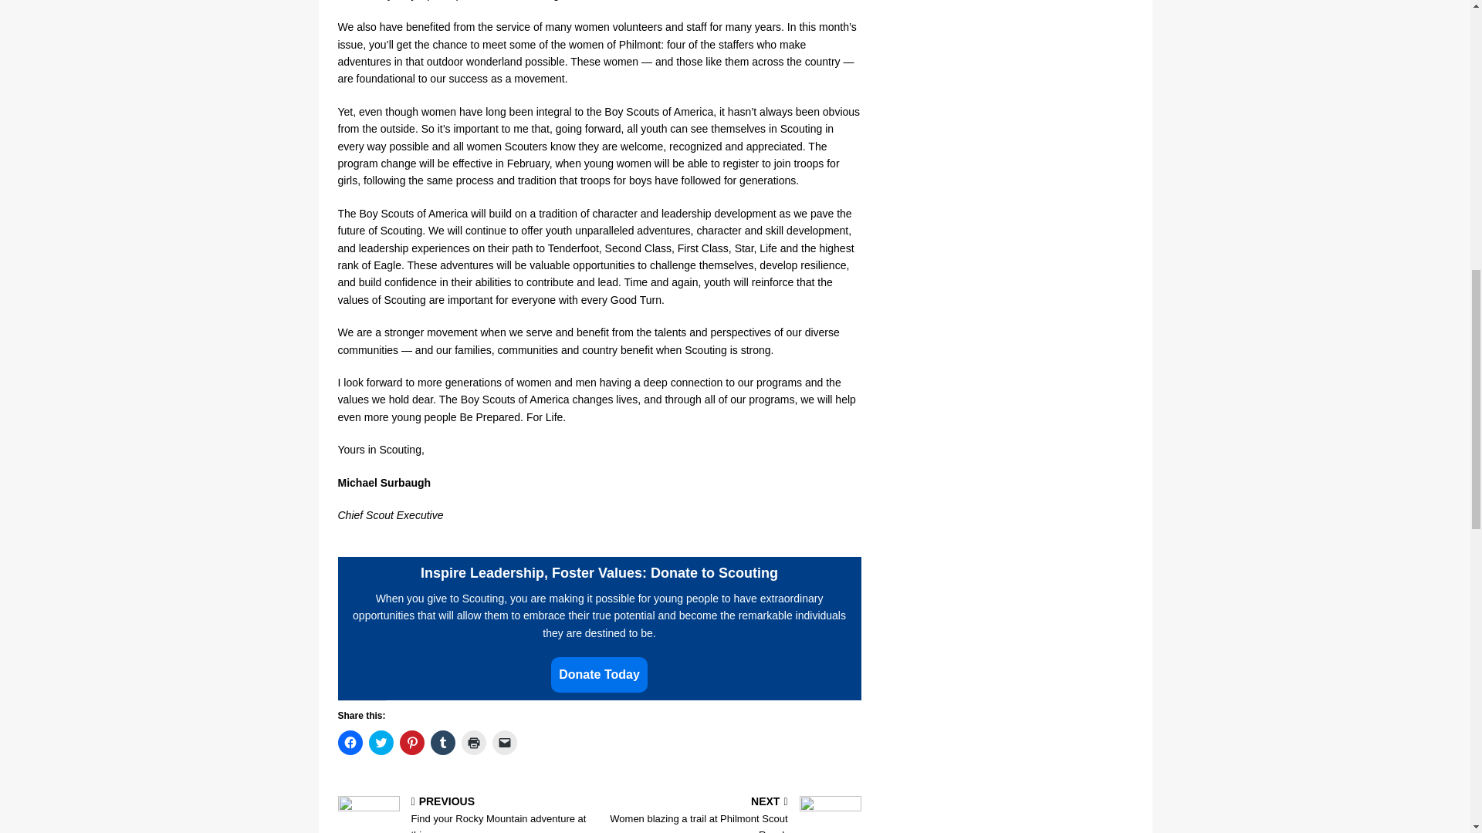  Describe the element at coordinates (473, 742) in the screenshot. I see `Click to share on Twitter` at that location.